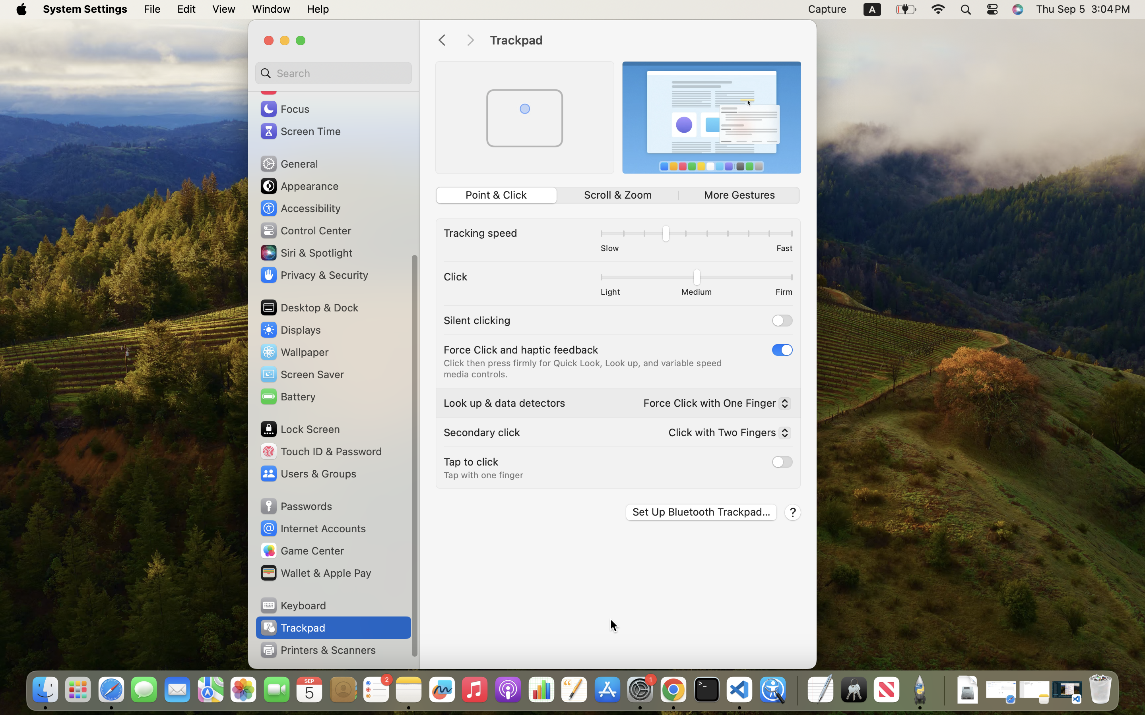 This screenshot has width=1145, height=715. I want to click on Wallpaper, so click(294, 352).